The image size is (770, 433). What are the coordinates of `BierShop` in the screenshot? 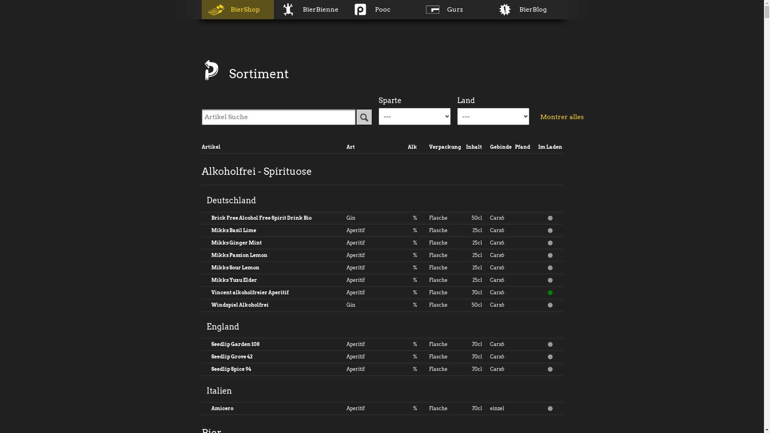 It's located at (237, 10).